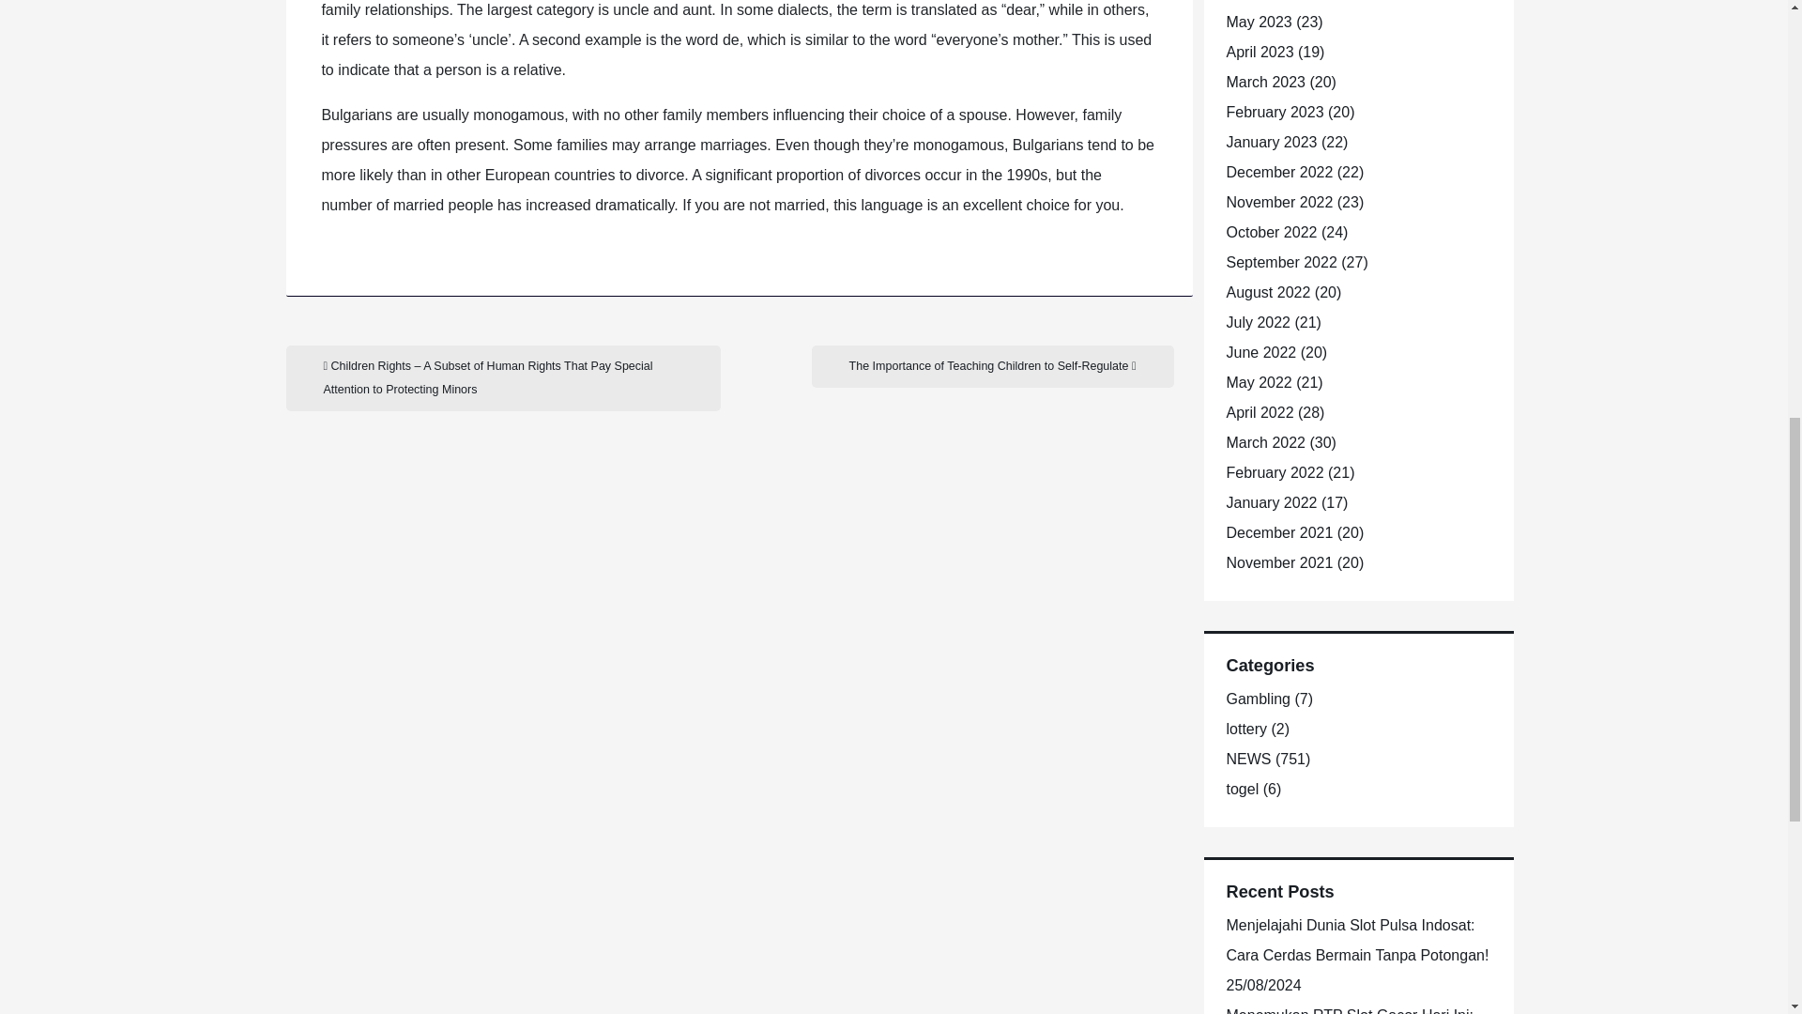 Image resolution: width=1802 pixels, height=1014 pixels. Describe the element at coordinates (1271, 231) in the screenshot. I see `October 2022` at that location.